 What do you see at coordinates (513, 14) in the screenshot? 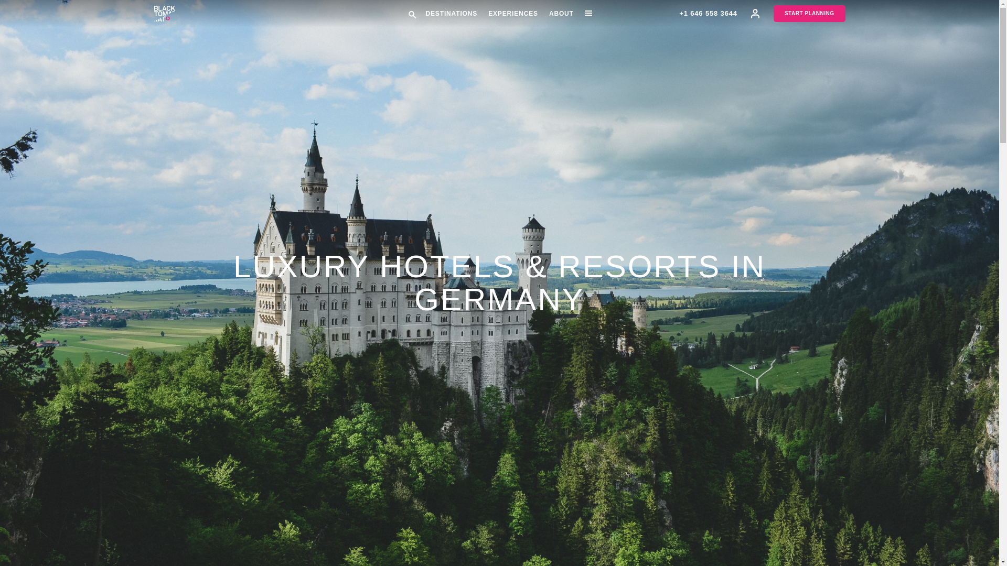
I see `experiences` at bounding box center [513, 14].